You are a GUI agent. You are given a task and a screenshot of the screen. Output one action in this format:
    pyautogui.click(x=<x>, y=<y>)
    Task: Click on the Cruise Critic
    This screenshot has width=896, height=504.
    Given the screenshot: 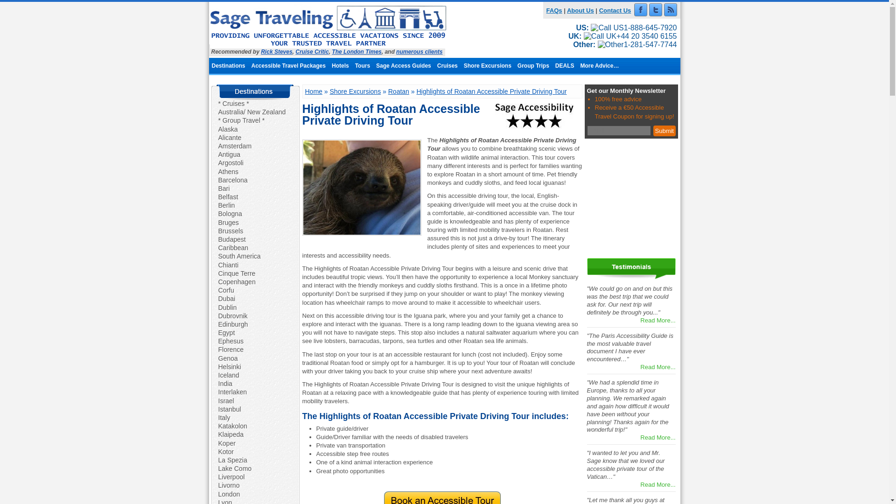 What is the action you would take?
    pyautogui.click(x=312, y=51)
    